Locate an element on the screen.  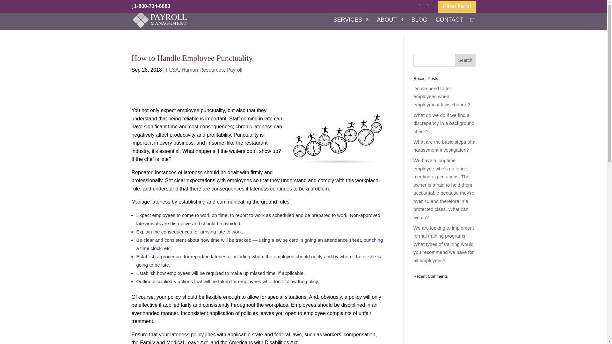
ABOUT is located at coordinates (390, 24).